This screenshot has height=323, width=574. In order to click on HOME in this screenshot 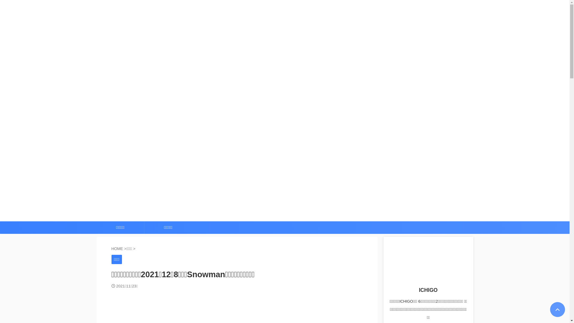, I will do `click(118, 249)`.